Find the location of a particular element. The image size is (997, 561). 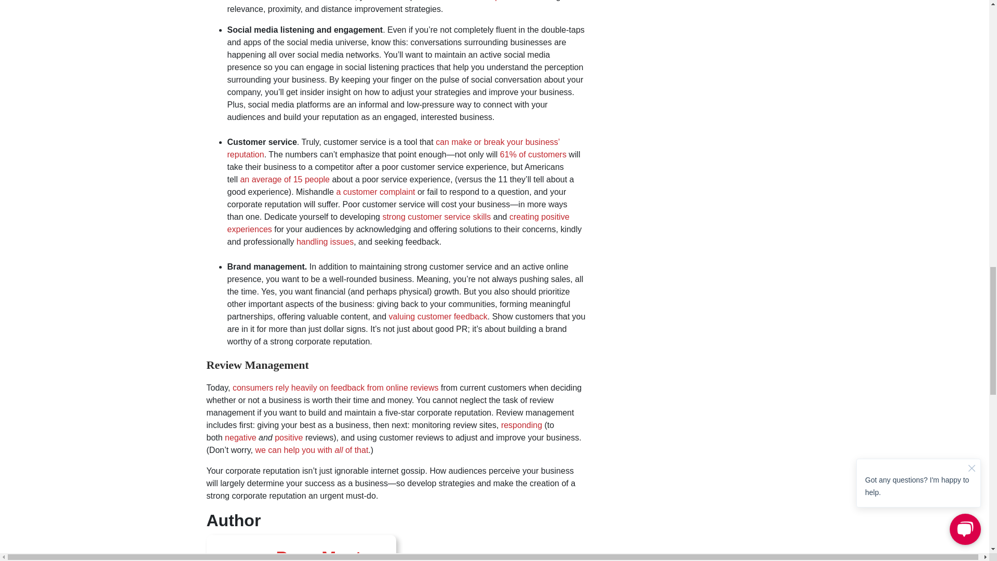

PawnMaster is located at coordinates (327, 555).